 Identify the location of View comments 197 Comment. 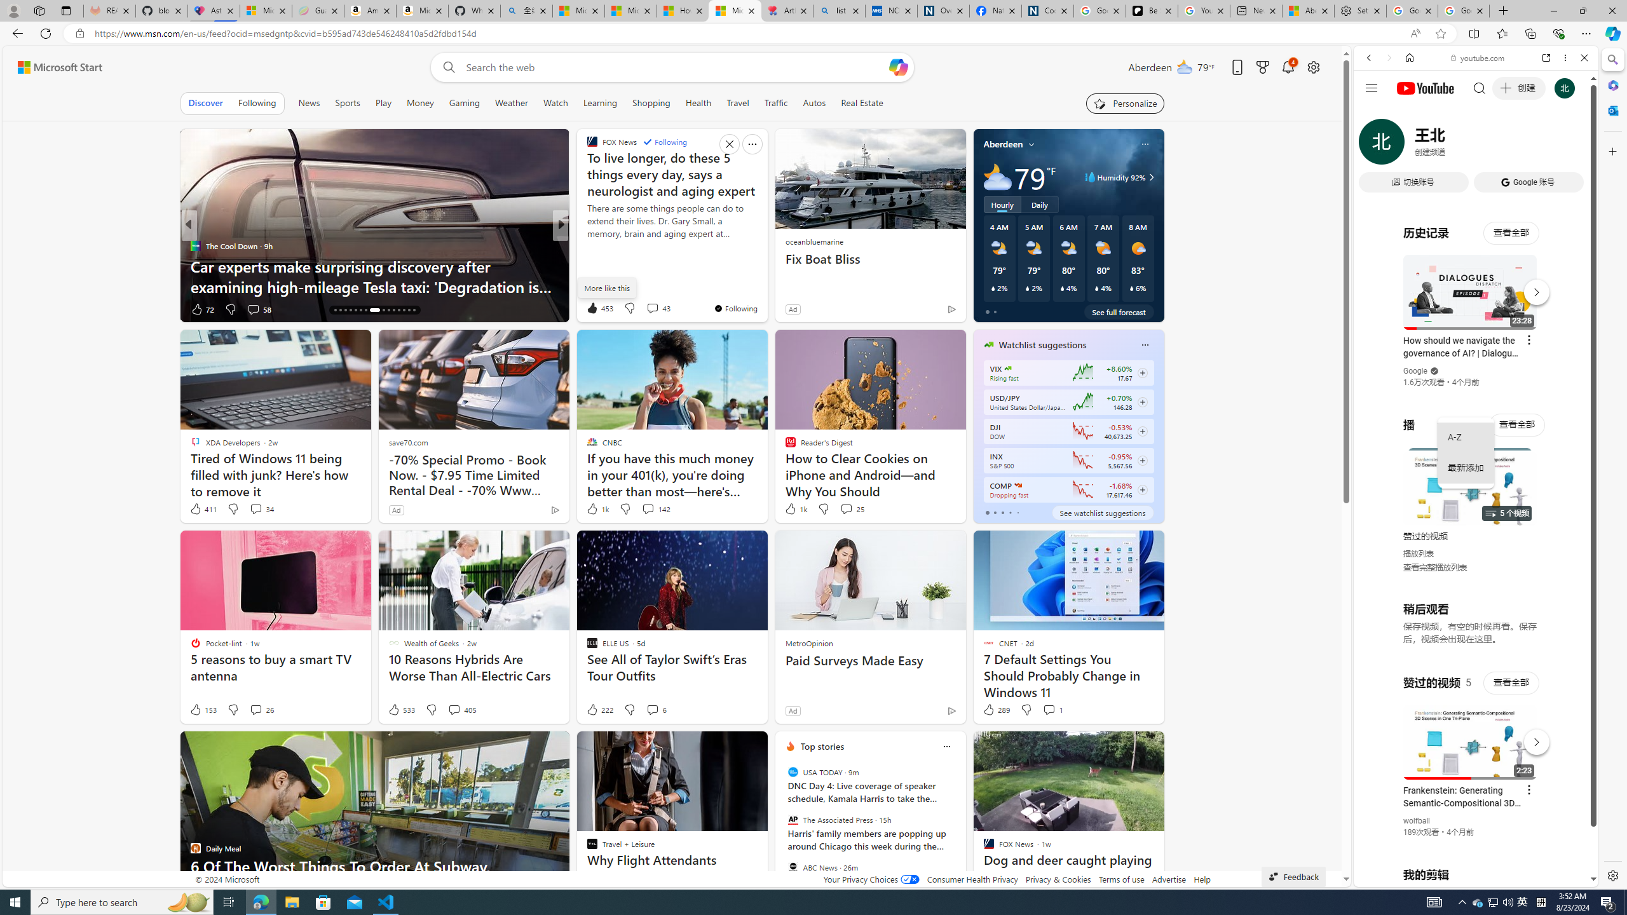
(656, 309).